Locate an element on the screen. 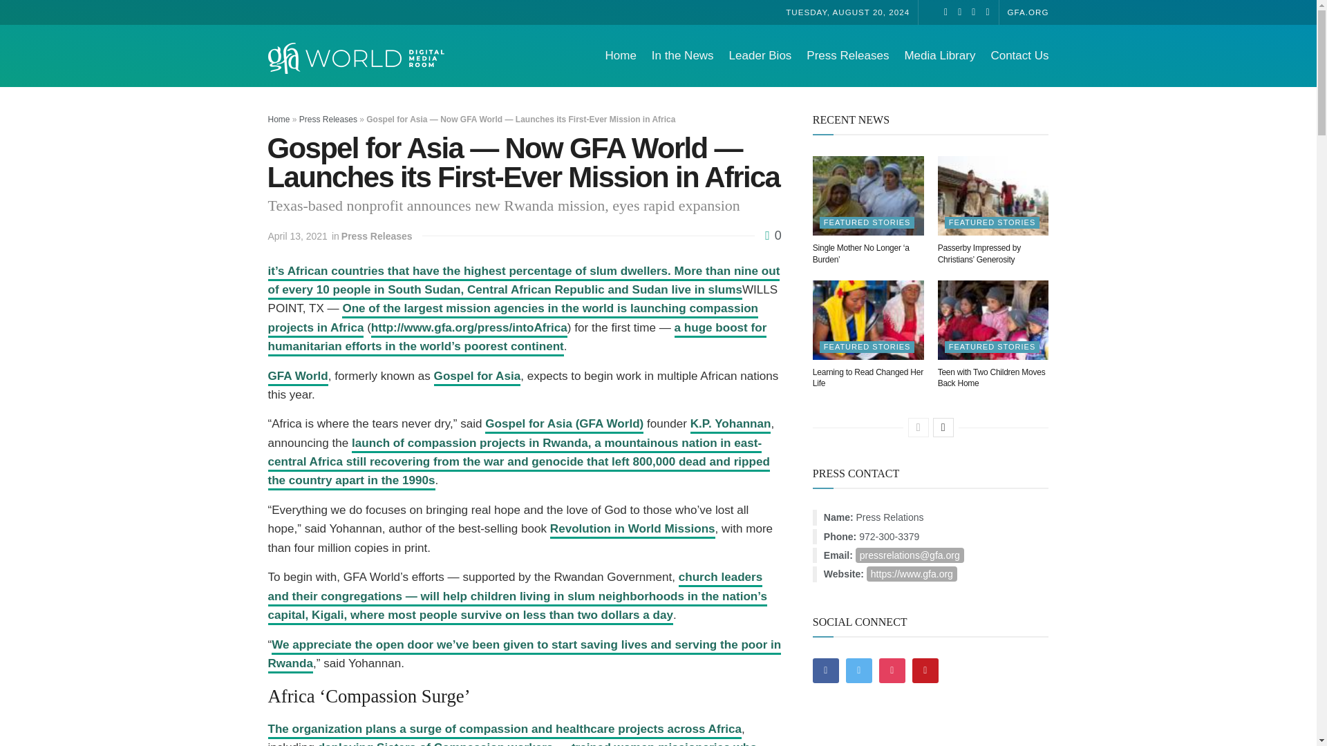 The image size is (1327, 746). GFA World is located at coordinates (297, 377).